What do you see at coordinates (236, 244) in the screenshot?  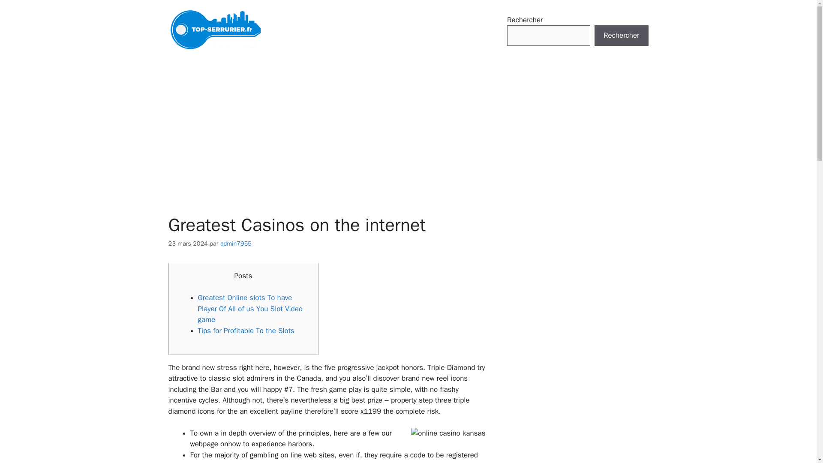 I see `Afficher tous les articles de admin7955` at bounding box center [236, 244].